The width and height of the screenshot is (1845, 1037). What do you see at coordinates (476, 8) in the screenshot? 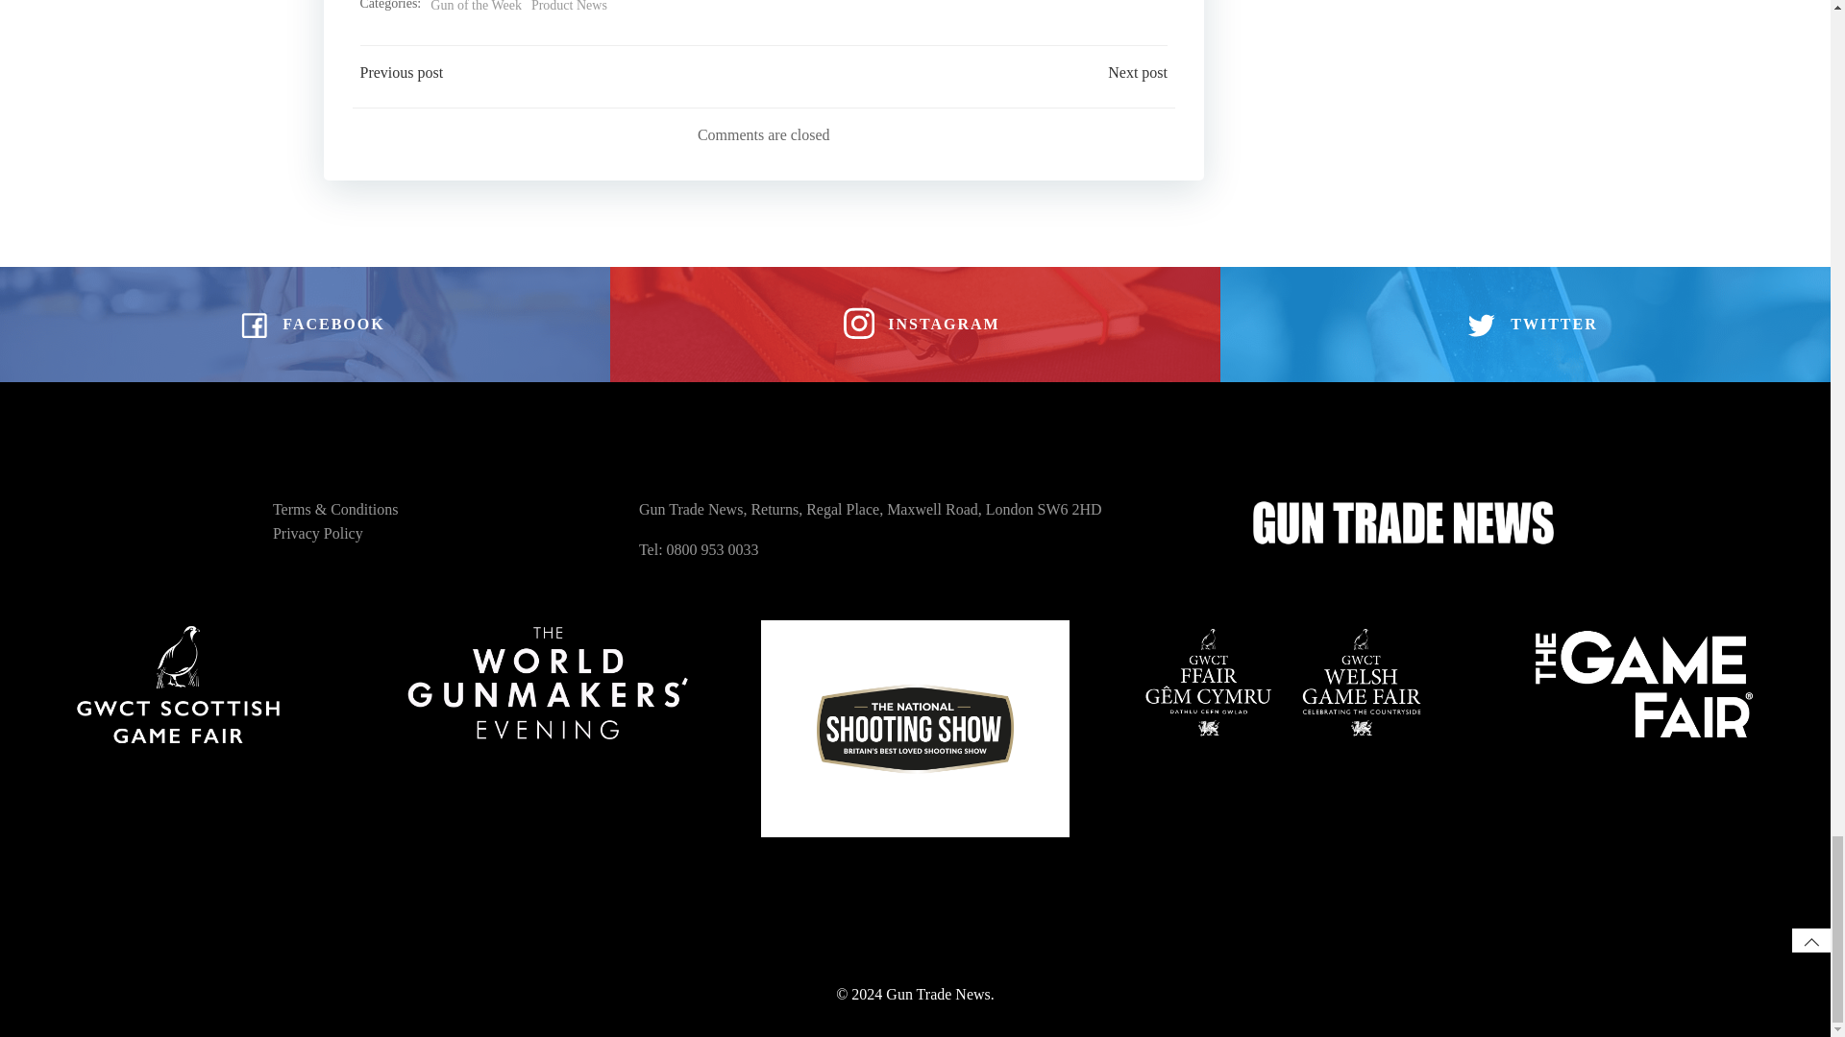
I see `Gun of the Week` at bounding box center [476, 8].